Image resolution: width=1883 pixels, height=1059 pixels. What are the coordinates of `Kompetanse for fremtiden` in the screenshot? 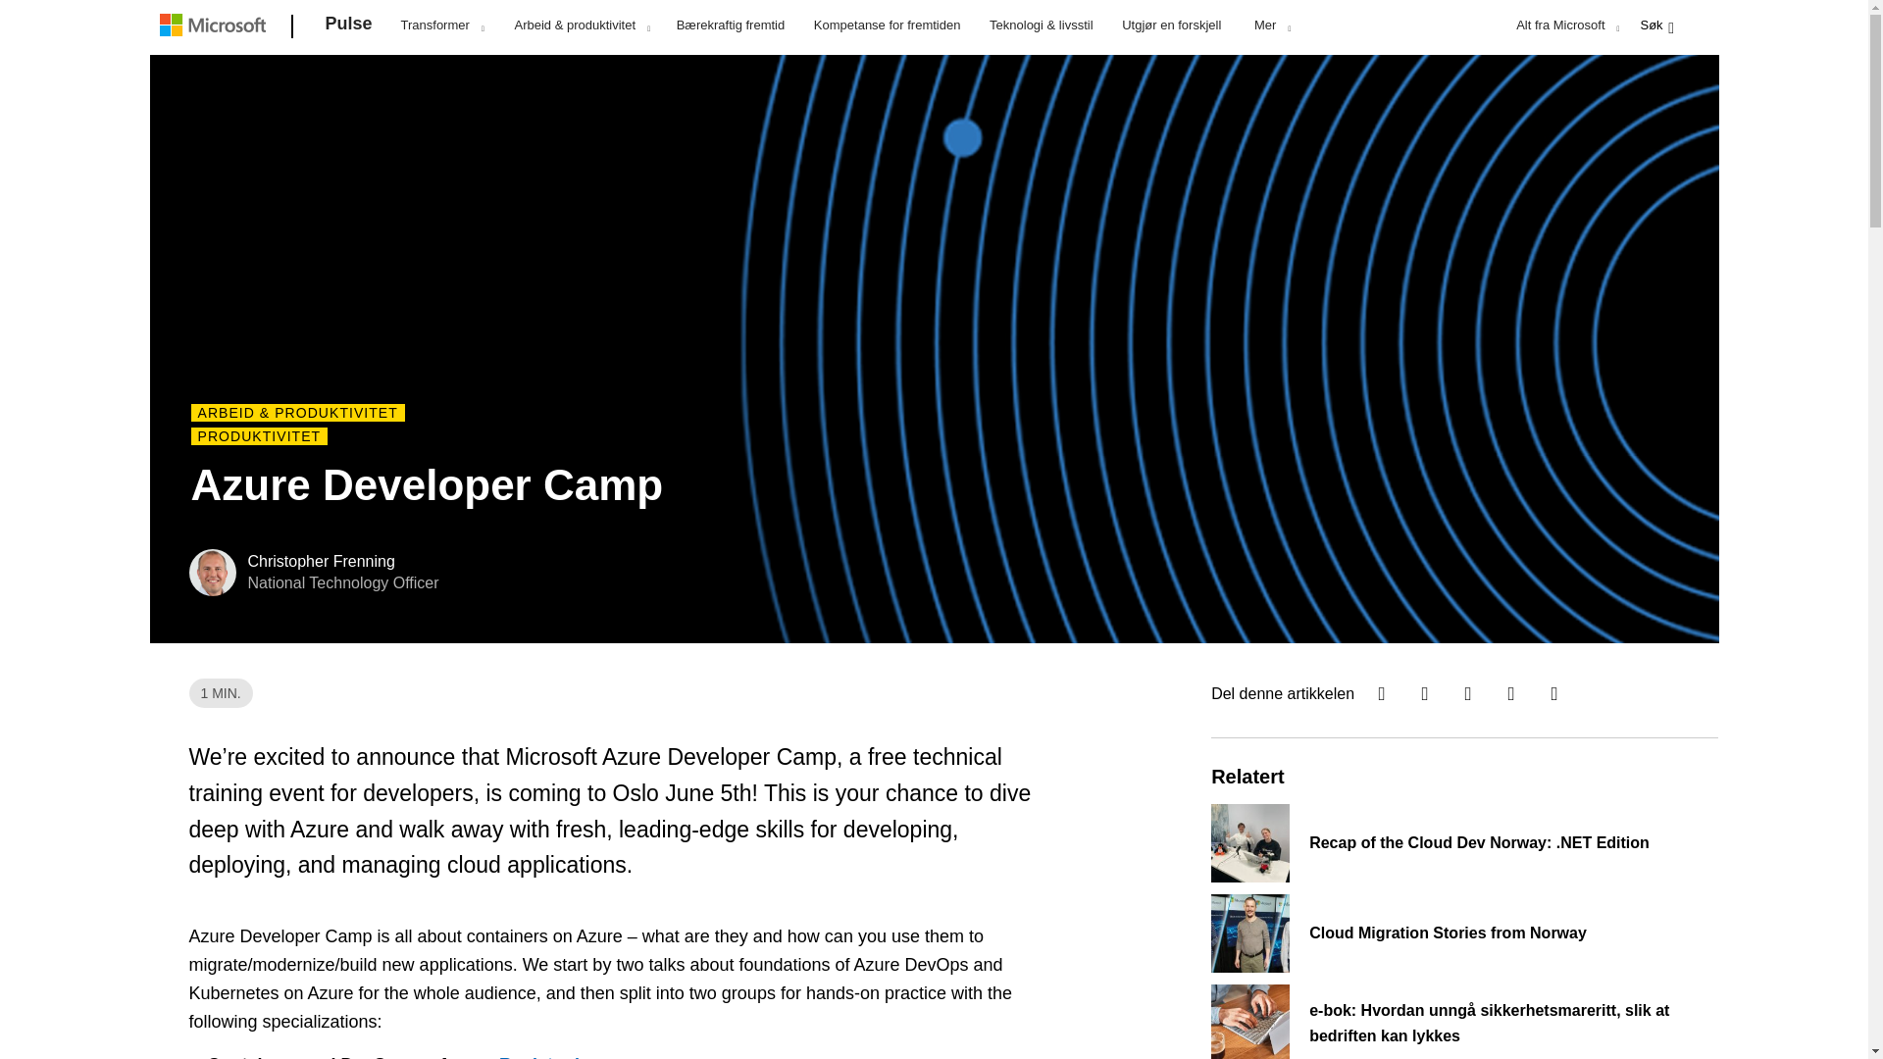 It's located at (887, 24).